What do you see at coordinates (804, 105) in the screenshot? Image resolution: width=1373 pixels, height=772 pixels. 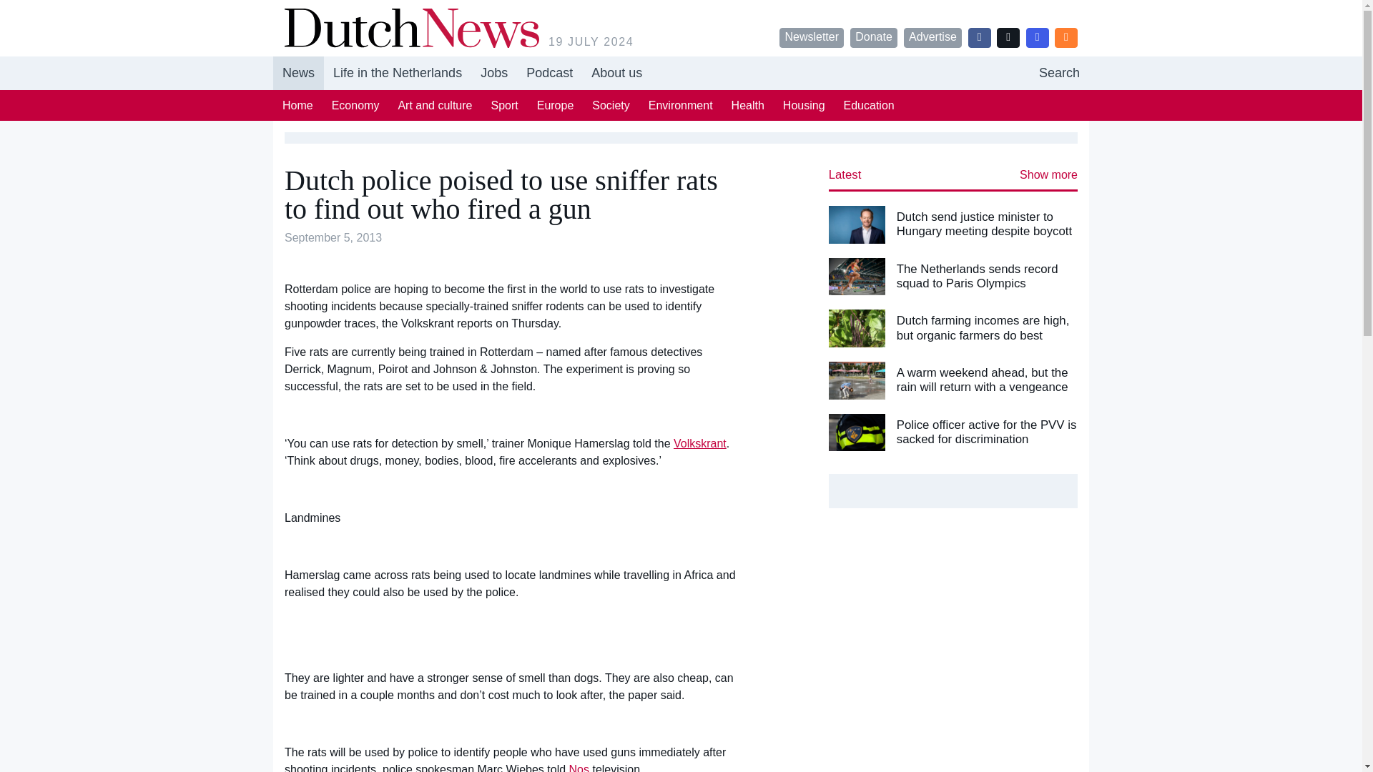 I see `Housing` at bounding box center [804, 105].